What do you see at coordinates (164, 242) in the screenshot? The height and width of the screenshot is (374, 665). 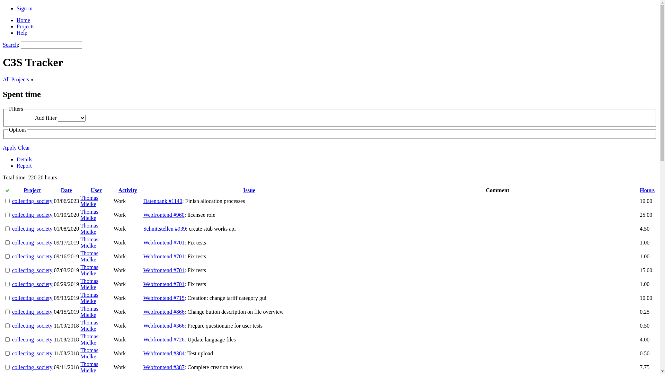 I see `Webfrontend #701` at bounding box center [164, 242].